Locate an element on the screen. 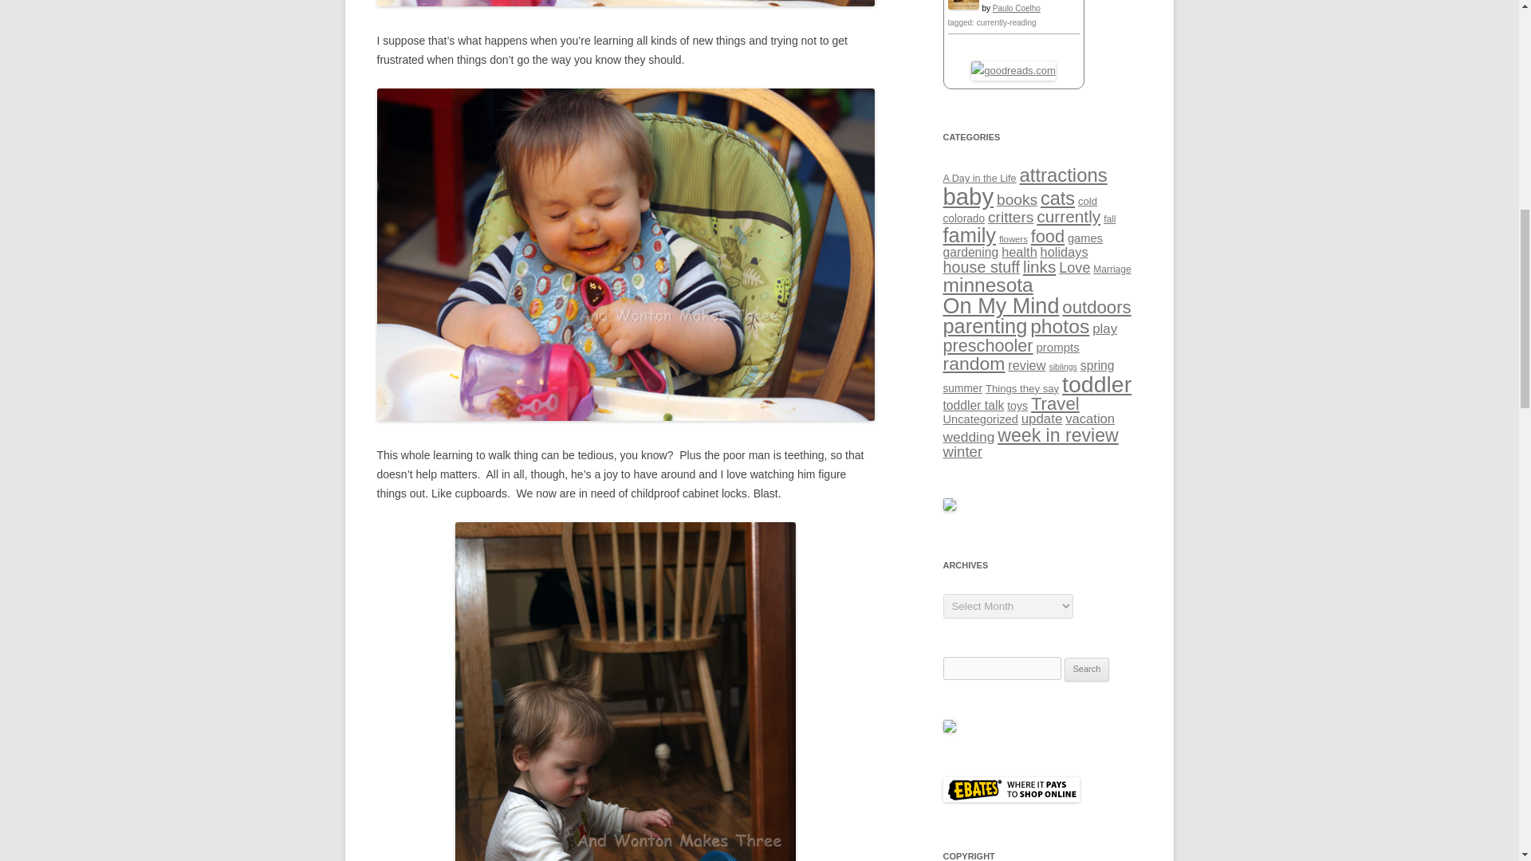 Image resolution: width=1531 pixels, height=861 pixels. books is located at coordinates (1017, 199).